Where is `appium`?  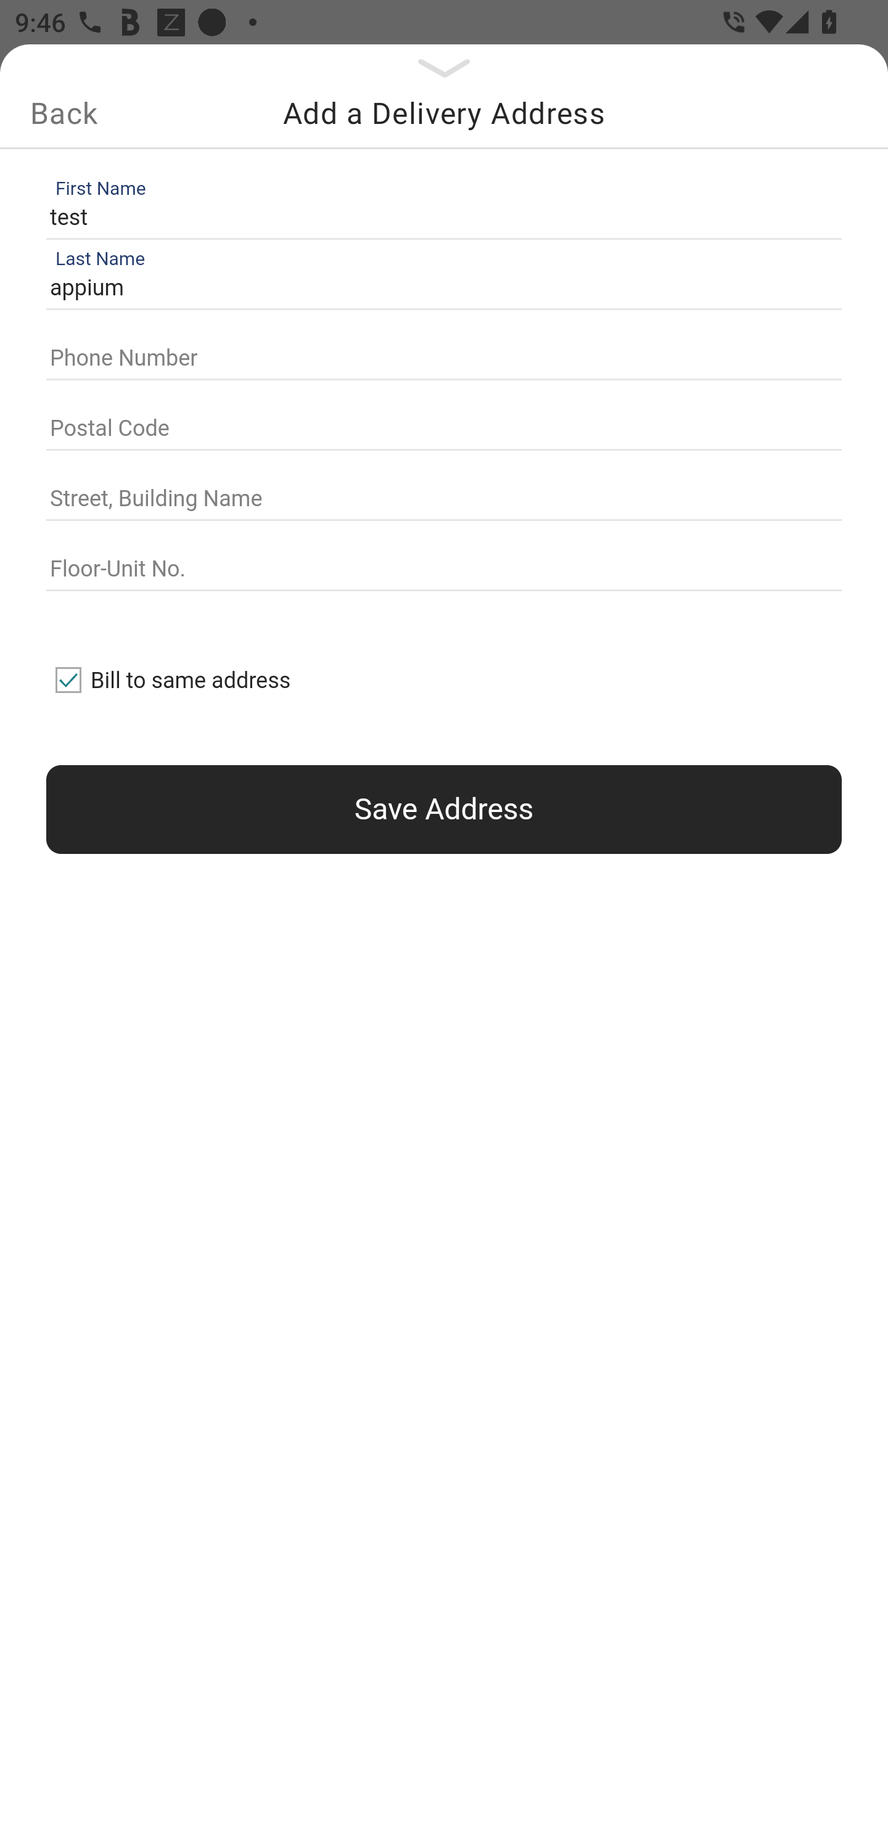 appium is located at coordinates (439, 289).